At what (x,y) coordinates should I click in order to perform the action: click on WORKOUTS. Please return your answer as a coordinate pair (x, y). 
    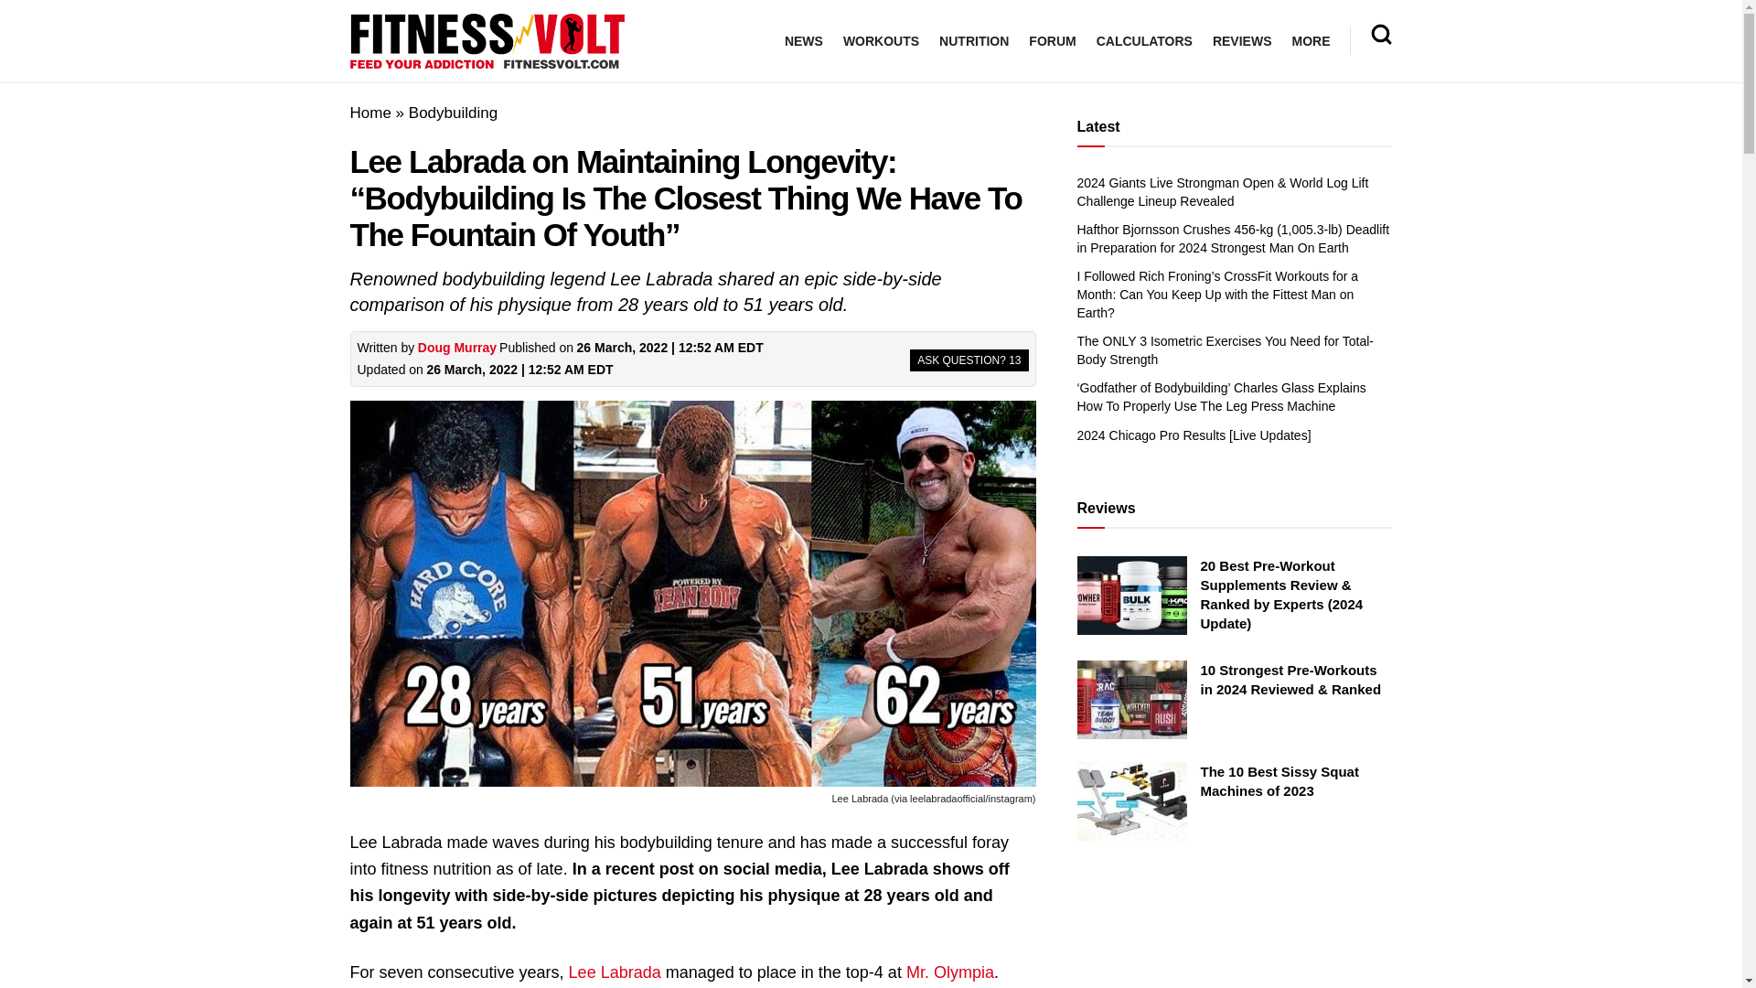
    Looking at the image, I should click on (880, 41).